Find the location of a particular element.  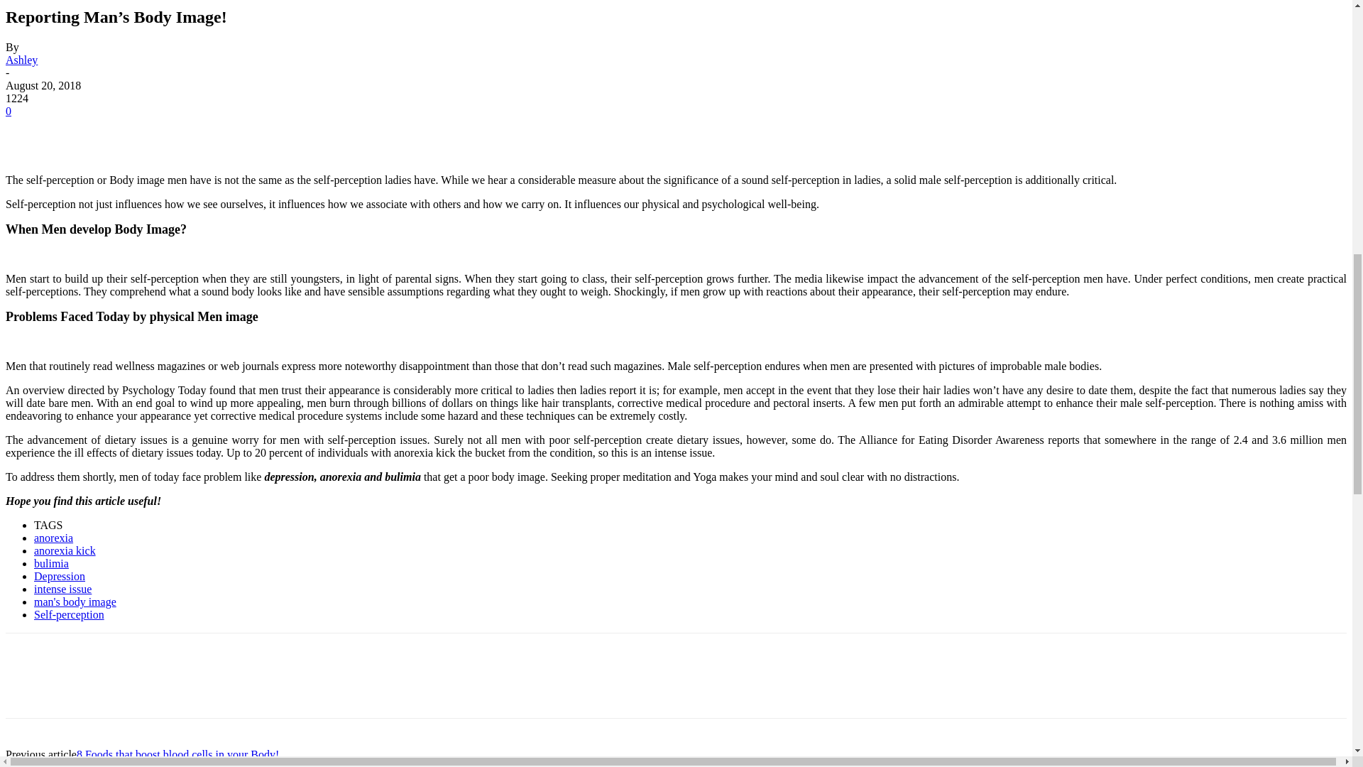

bottomFacebookLike is located at coordinates (111, 656).